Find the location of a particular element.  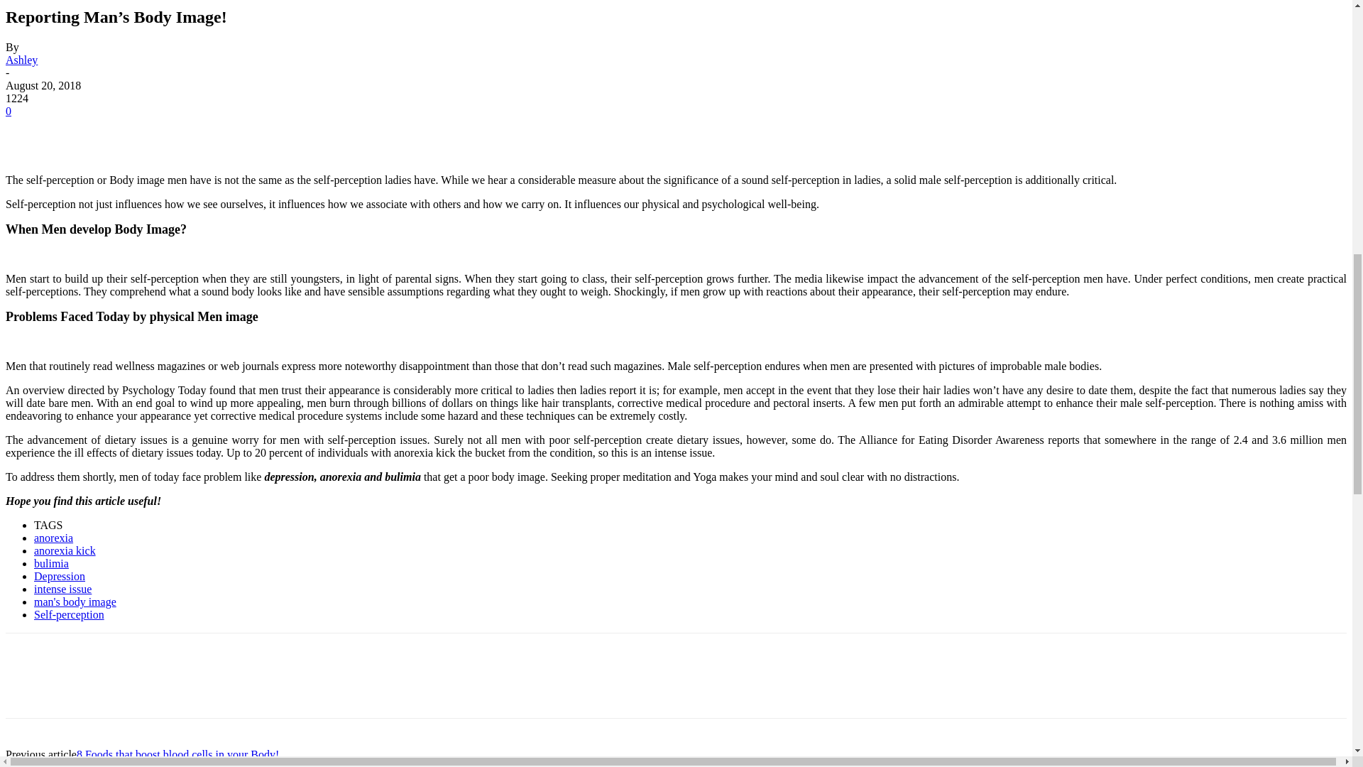

bottomFacebookLike is located at coordinates (111, 656).